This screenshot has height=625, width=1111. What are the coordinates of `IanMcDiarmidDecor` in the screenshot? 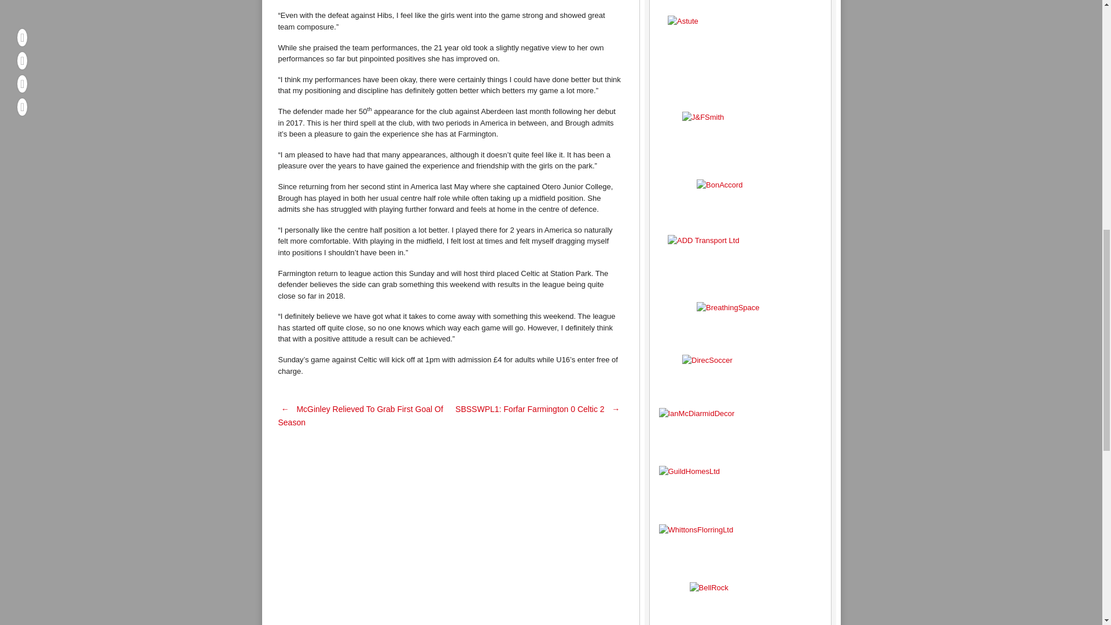 It's located at (740, 432).